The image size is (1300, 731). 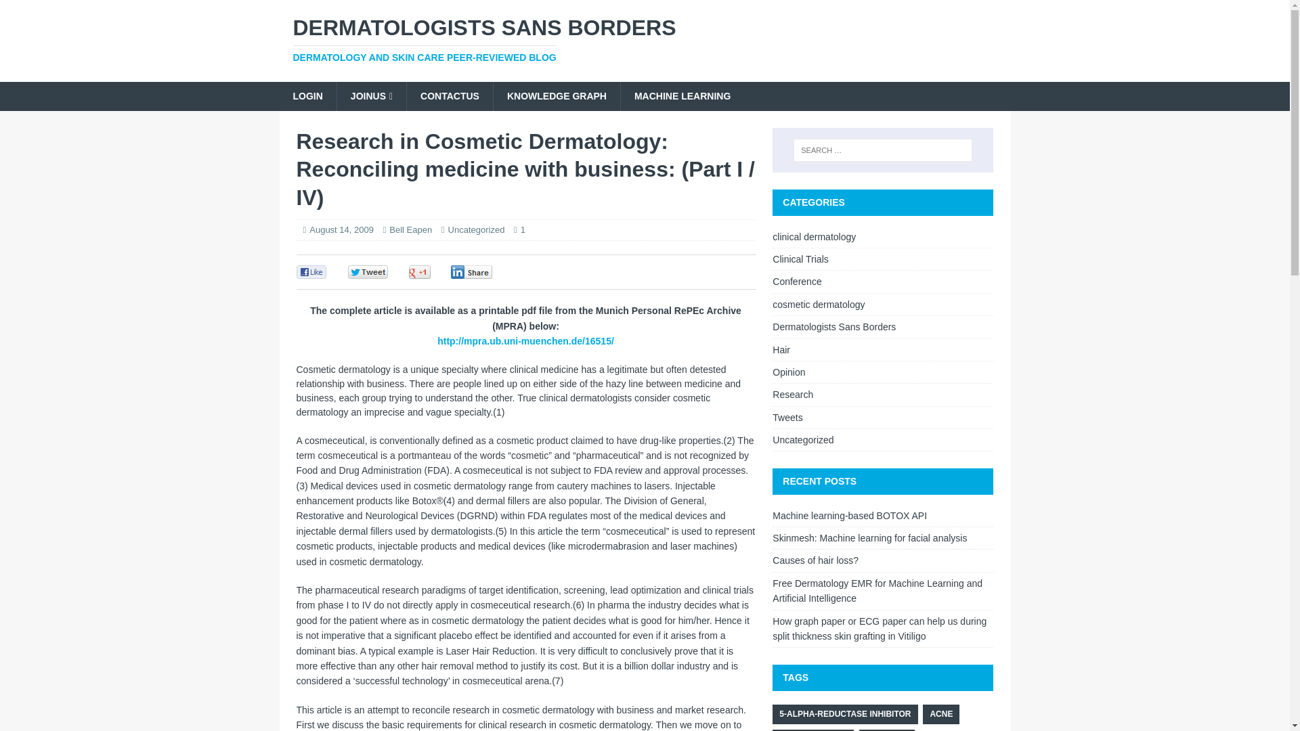 What do you see at coordinates (681, 96) in the screenshot?
I see `MACHINE LEARNING` at bounding box center [681, 96].